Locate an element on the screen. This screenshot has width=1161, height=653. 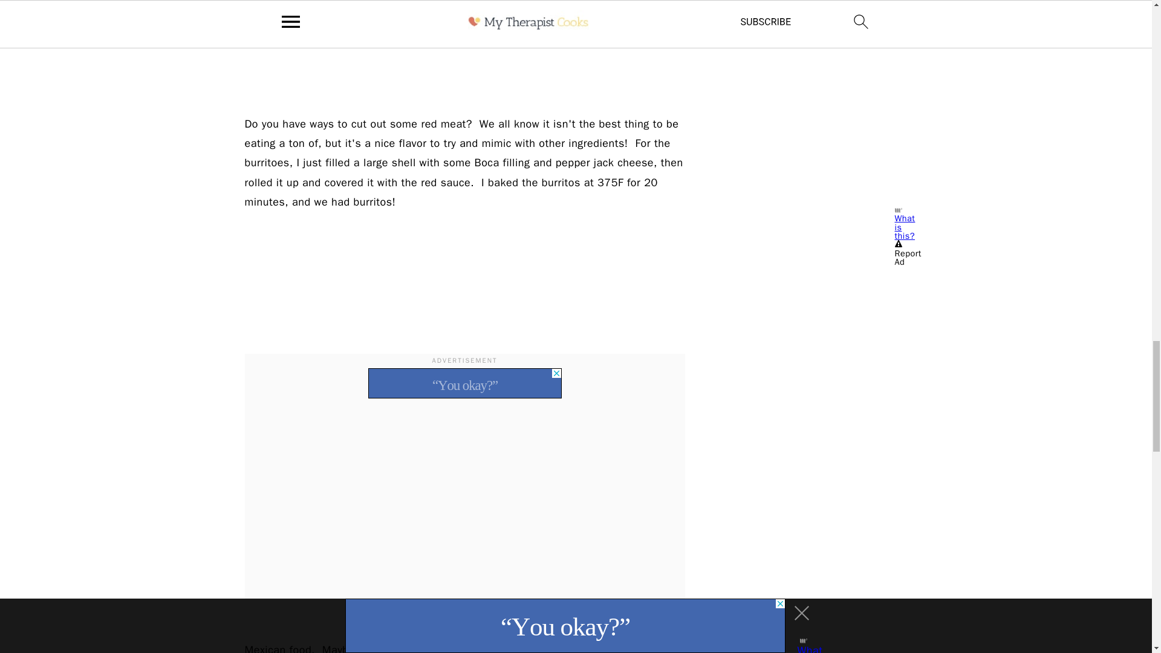
3rd party ad content is located at coordinates (464, 383).